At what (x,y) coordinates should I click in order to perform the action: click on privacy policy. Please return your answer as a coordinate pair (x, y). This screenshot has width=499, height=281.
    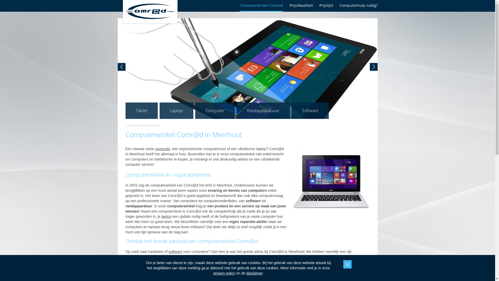
    Looking at the image, I should click on (224, 273).